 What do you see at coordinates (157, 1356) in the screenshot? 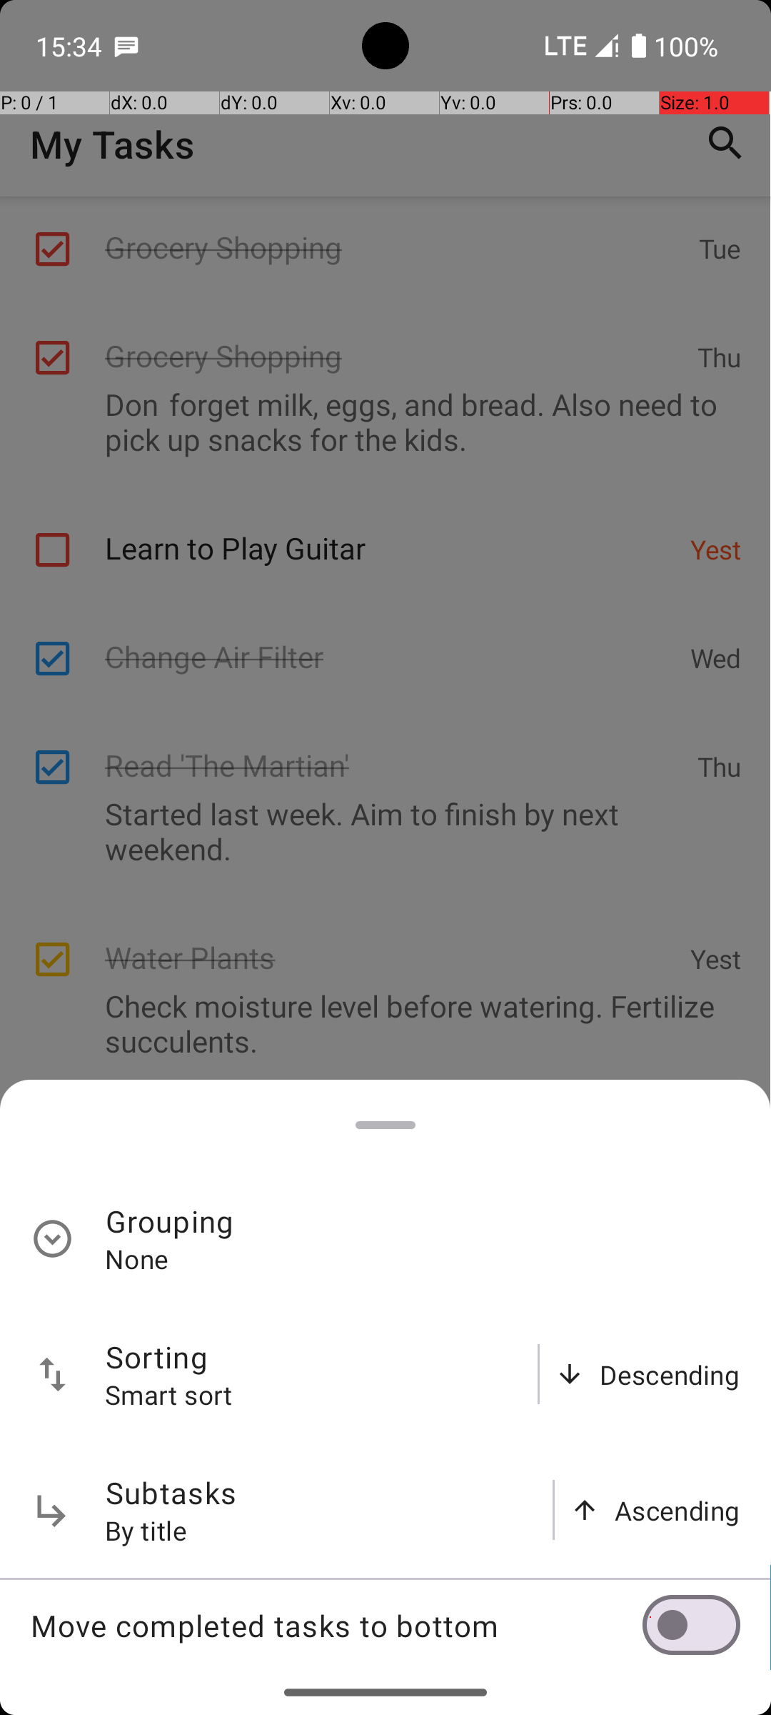
I see `Sorting` at bounding box center [157, 1356].